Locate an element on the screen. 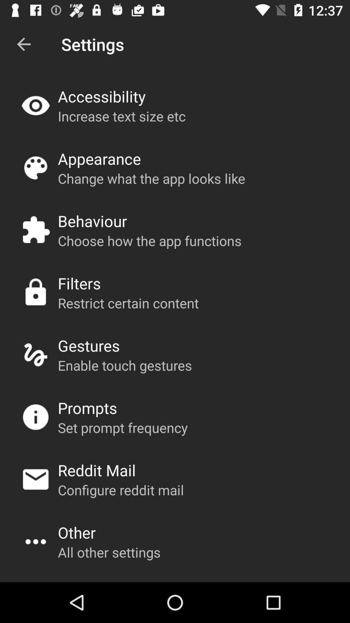  choose the set prompt frequency icon is located at coordinates (122, 428).